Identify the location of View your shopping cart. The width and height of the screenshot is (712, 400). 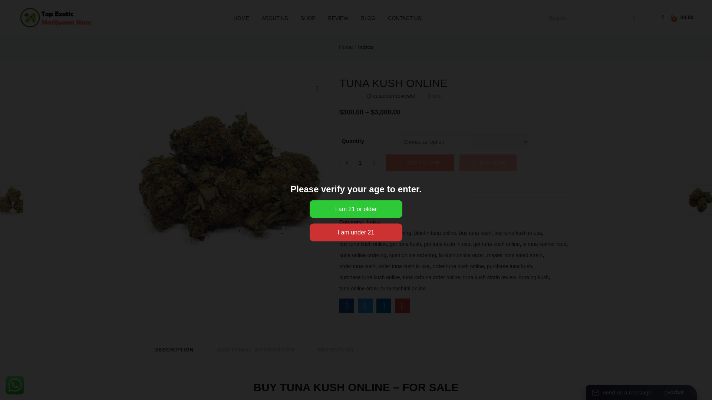
(682, 17).